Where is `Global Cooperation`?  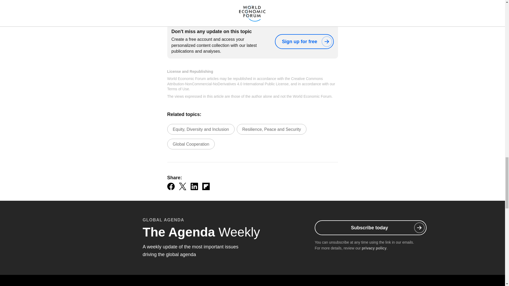 Global Cooperation is located at coordinates (191, 144).